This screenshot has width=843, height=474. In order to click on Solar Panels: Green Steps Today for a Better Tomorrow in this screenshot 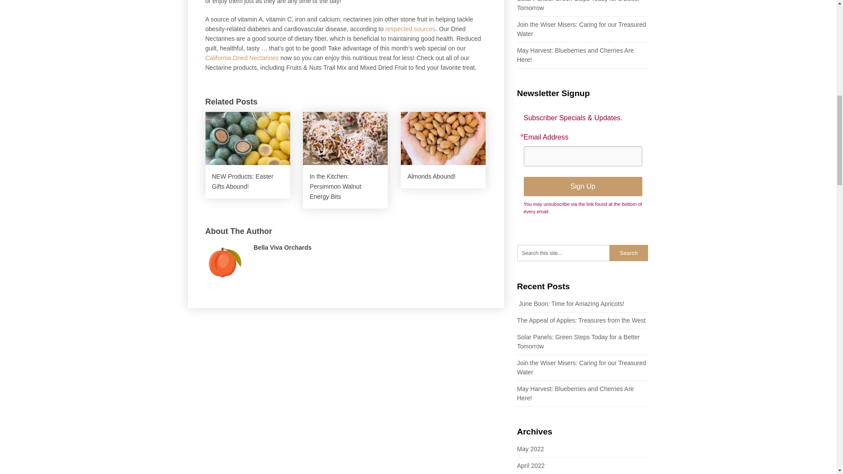, I will do `click(579, 341)`.